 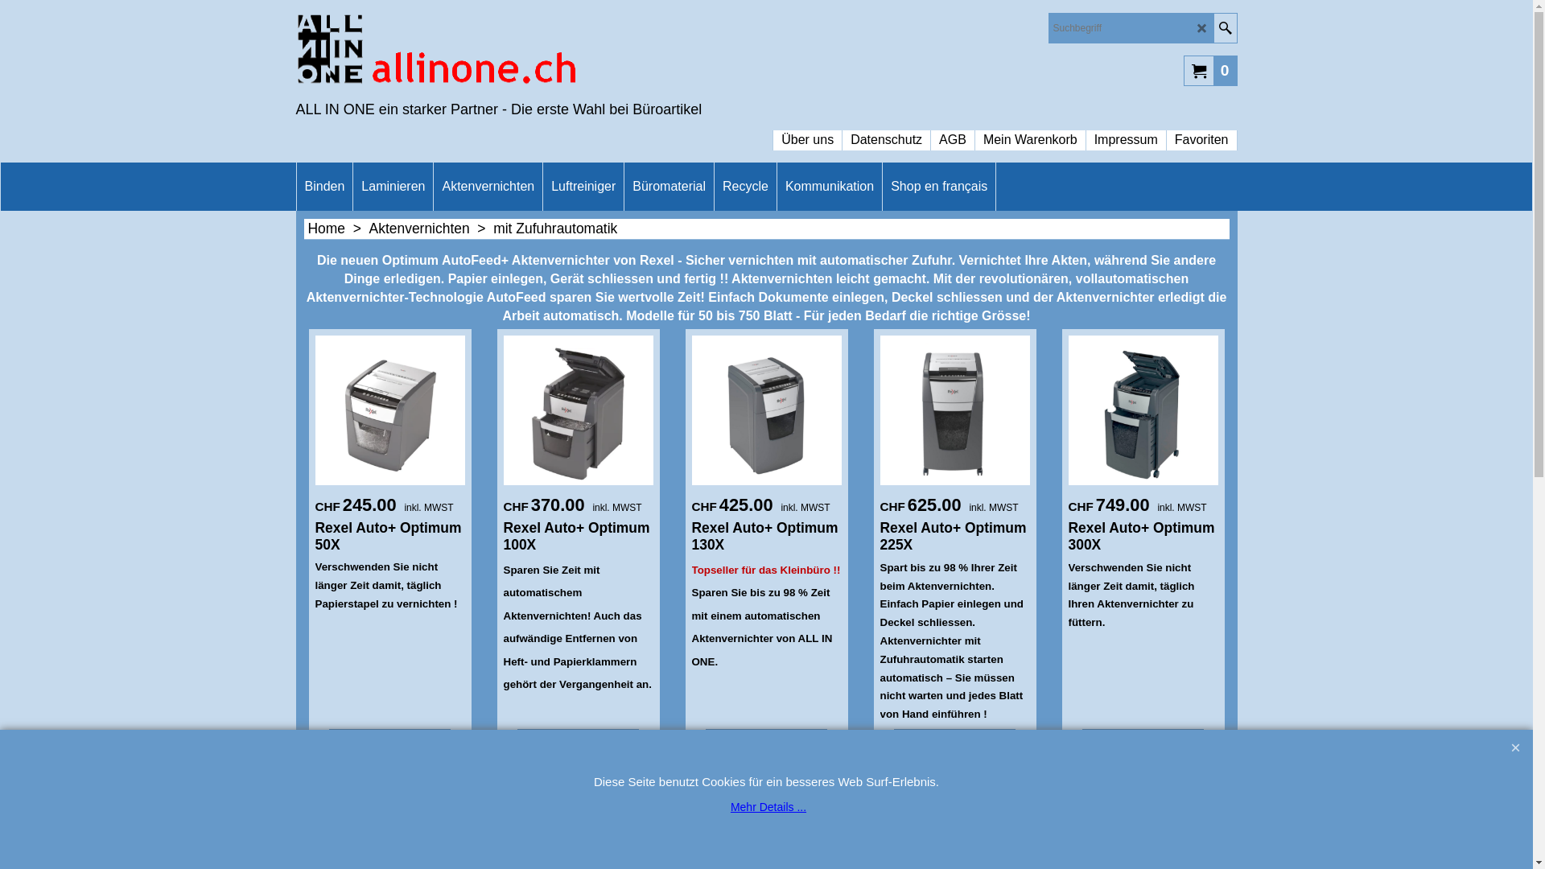 What do you see at coordinates (488, 187) in the screenshot?
I see `Aktenvernichten` at bounding box center [488, 187].